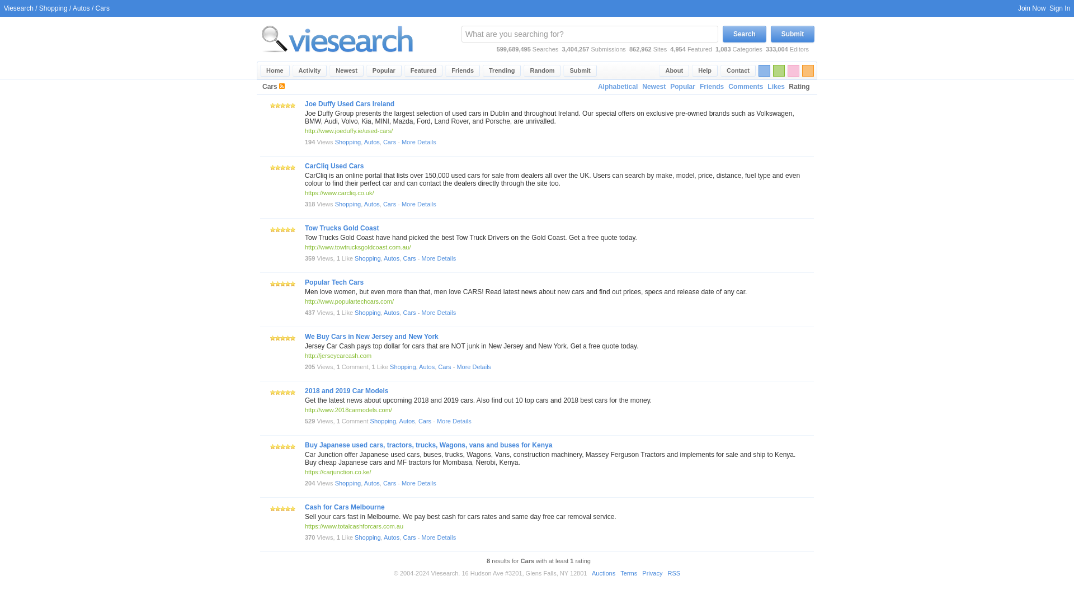 This screenshot has height=604, width=1074. Describe the element at coordinates (738, 70) in the screenshot. I see `Contact` at that location.